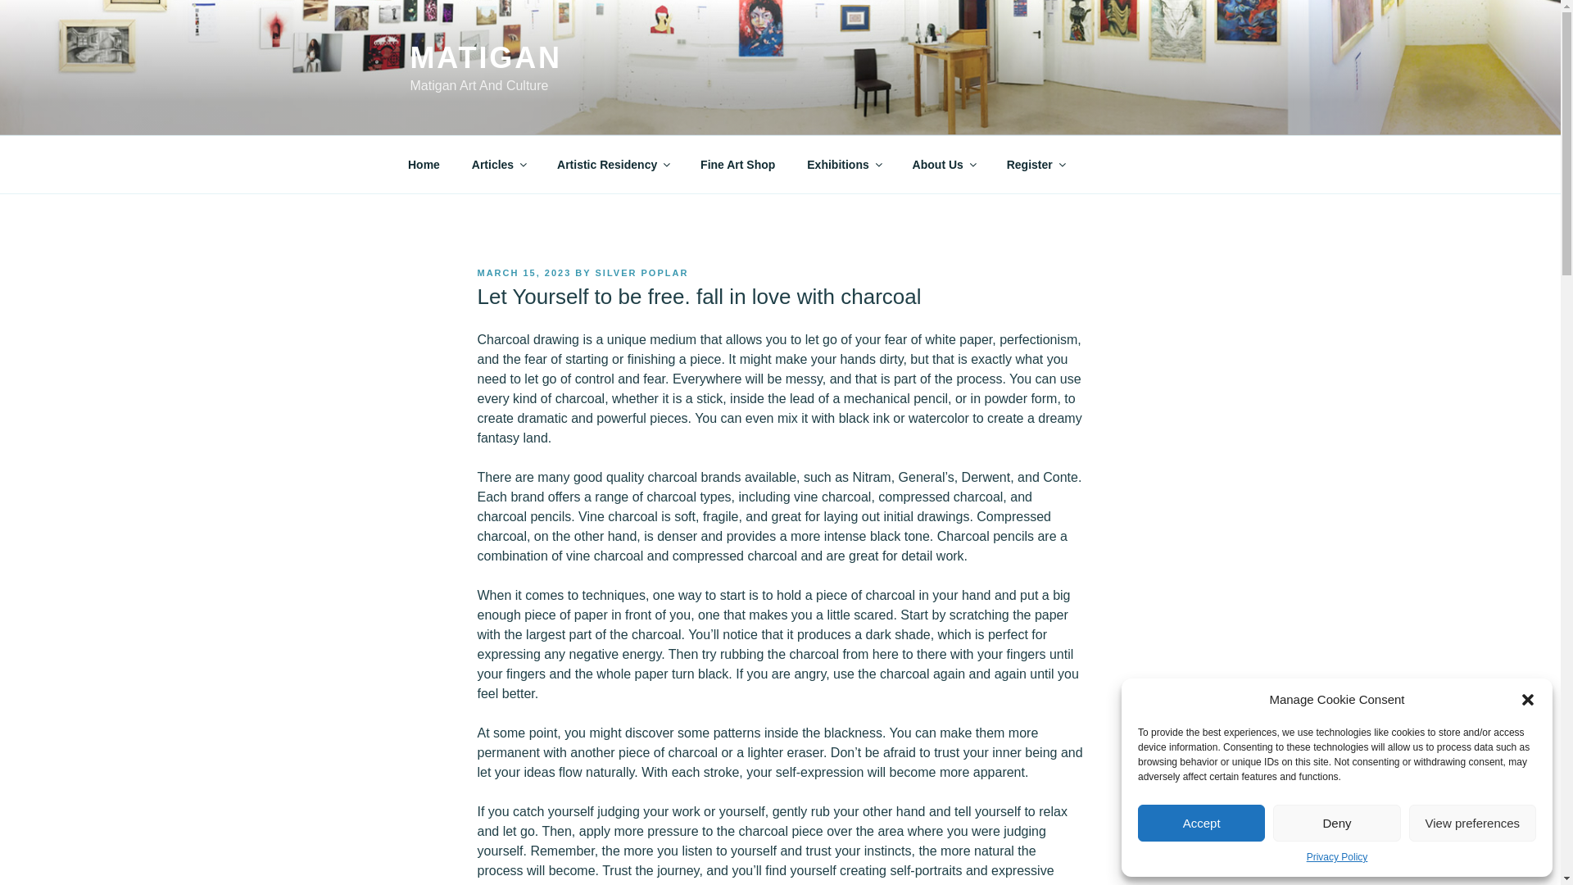  Describe the element at coordinates (485, 57) in the screenshot. I see `MATIGAN` at that location.